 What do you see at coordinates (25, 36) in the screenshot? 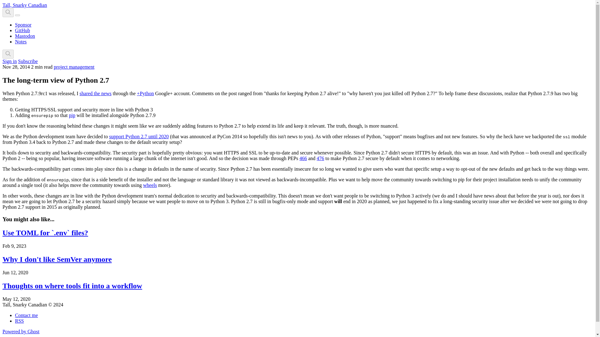
I see `Mastodon` at bounding box center [25, 36].